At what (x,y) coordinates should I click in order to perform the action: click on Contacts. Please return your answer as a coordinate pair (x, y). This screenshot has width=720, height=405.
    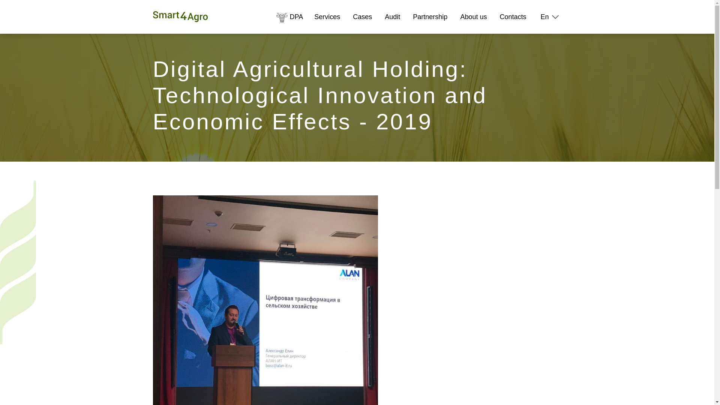
    Looking at the image, I should click on (513, 17).